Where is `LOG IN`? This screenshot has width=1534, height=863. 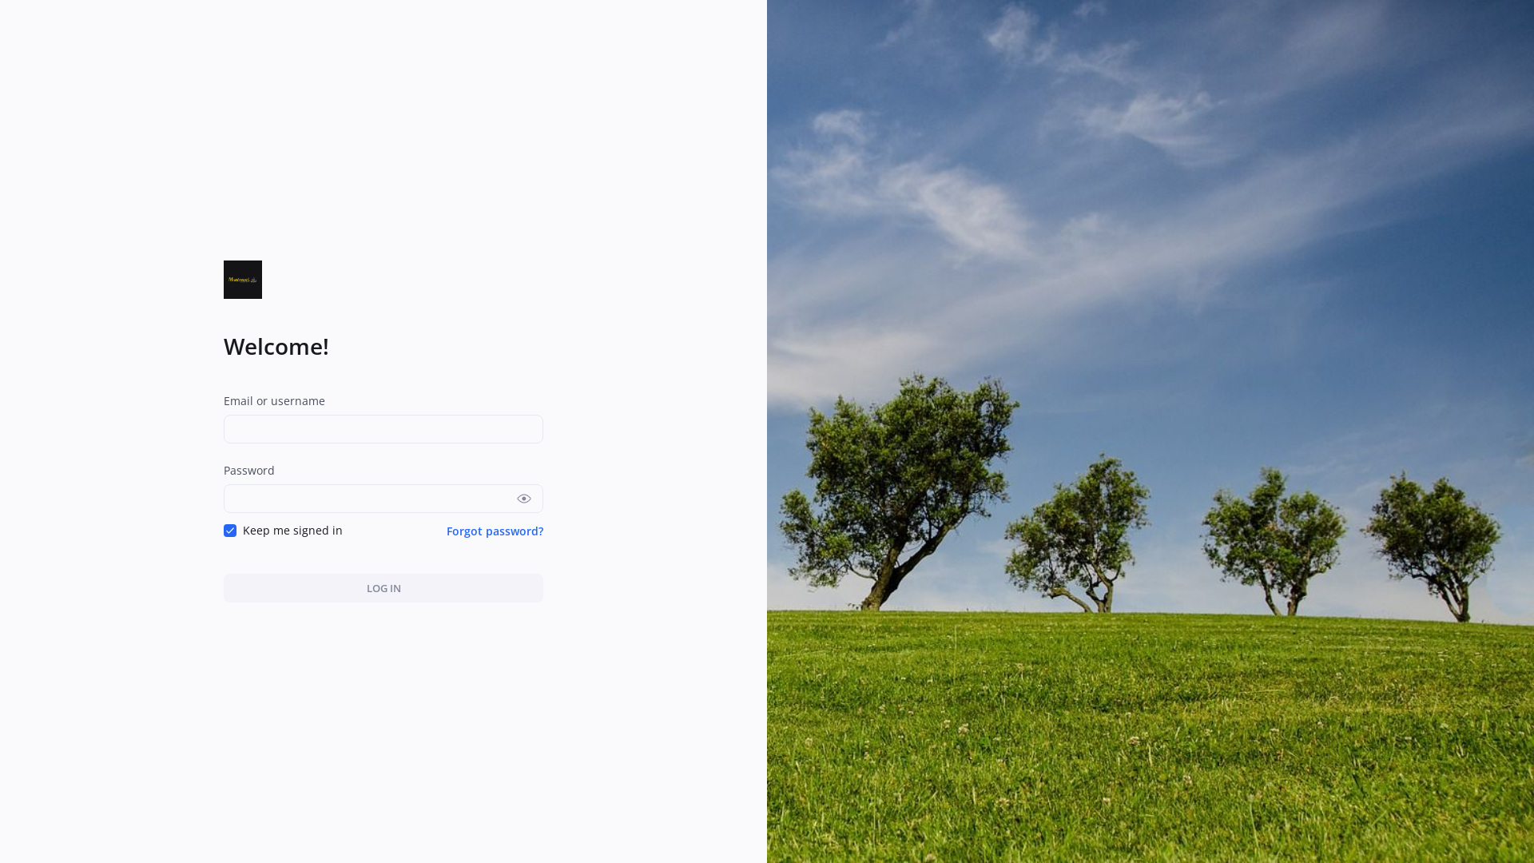 LOG IN is located at coordinates (383, 588).